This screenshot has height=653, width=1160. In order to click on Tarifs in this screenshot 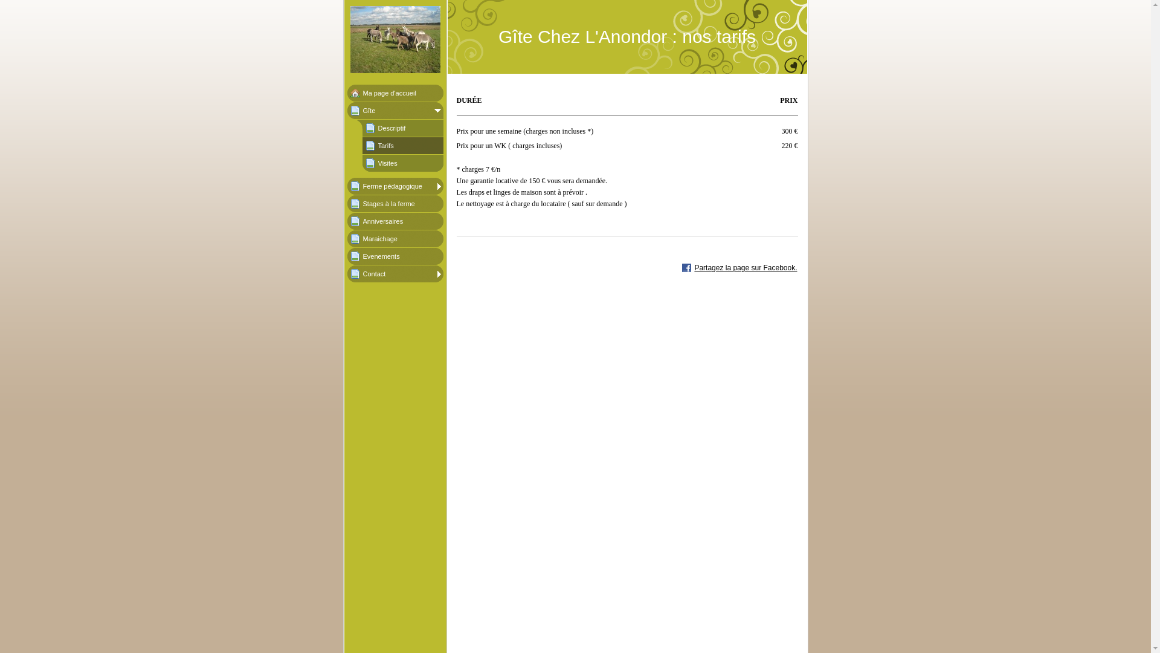, I will do `click(403, 146)`.